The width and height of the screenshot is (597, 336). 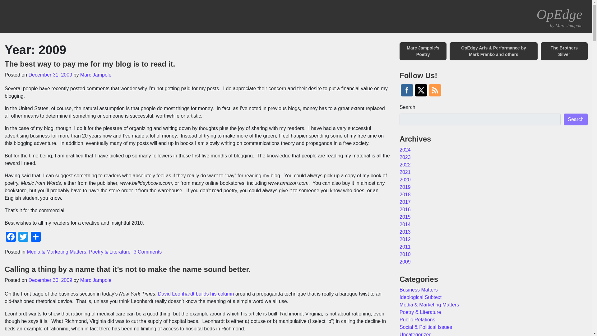 I want to click on Twitter, so click(x=23, y=237).